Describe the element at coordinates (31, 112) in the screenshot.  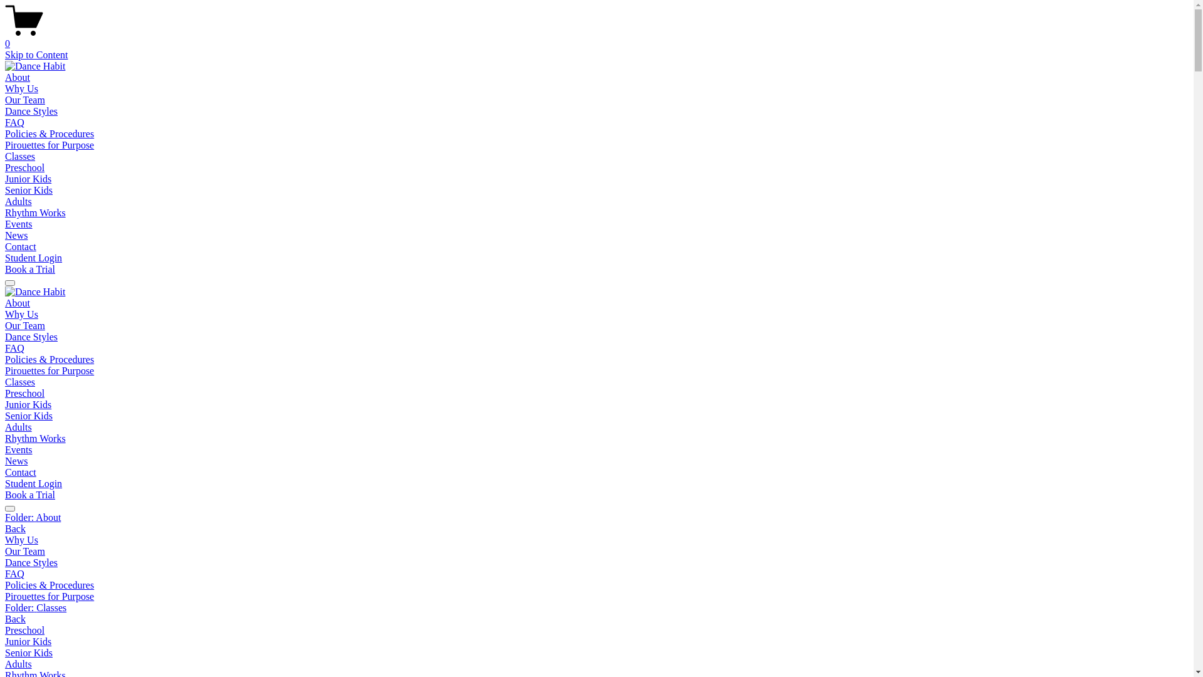
I see `Dance Styles` at that location.